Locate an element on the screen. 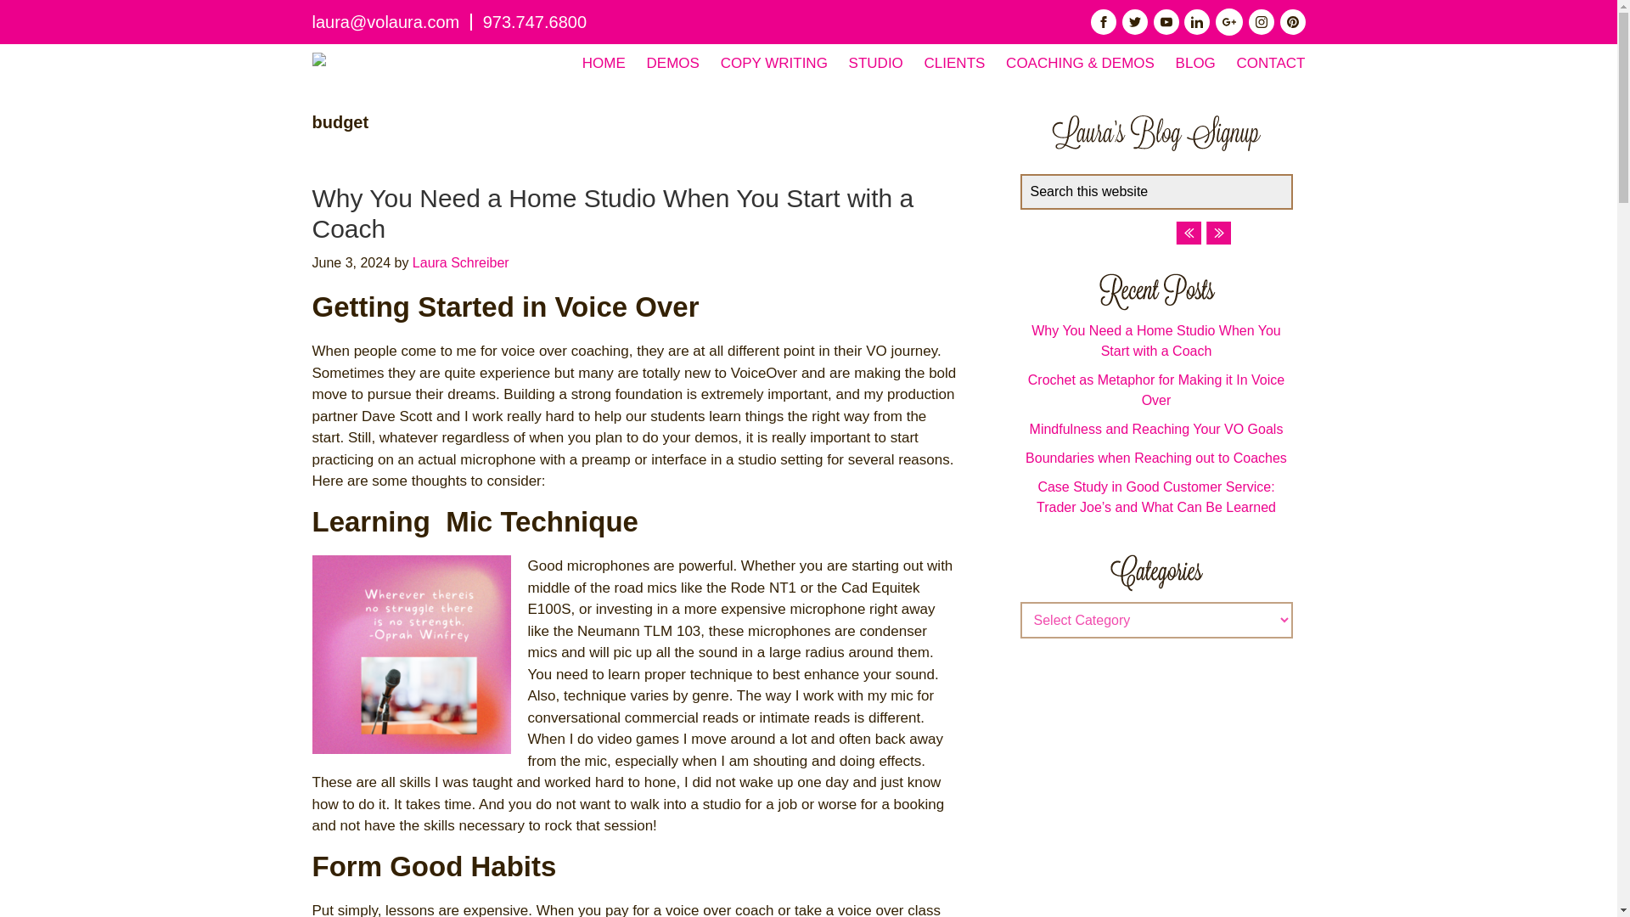 The width and height of the screenshot is (1630, 917). COPY WRITING is located at coordinates (774, 63).